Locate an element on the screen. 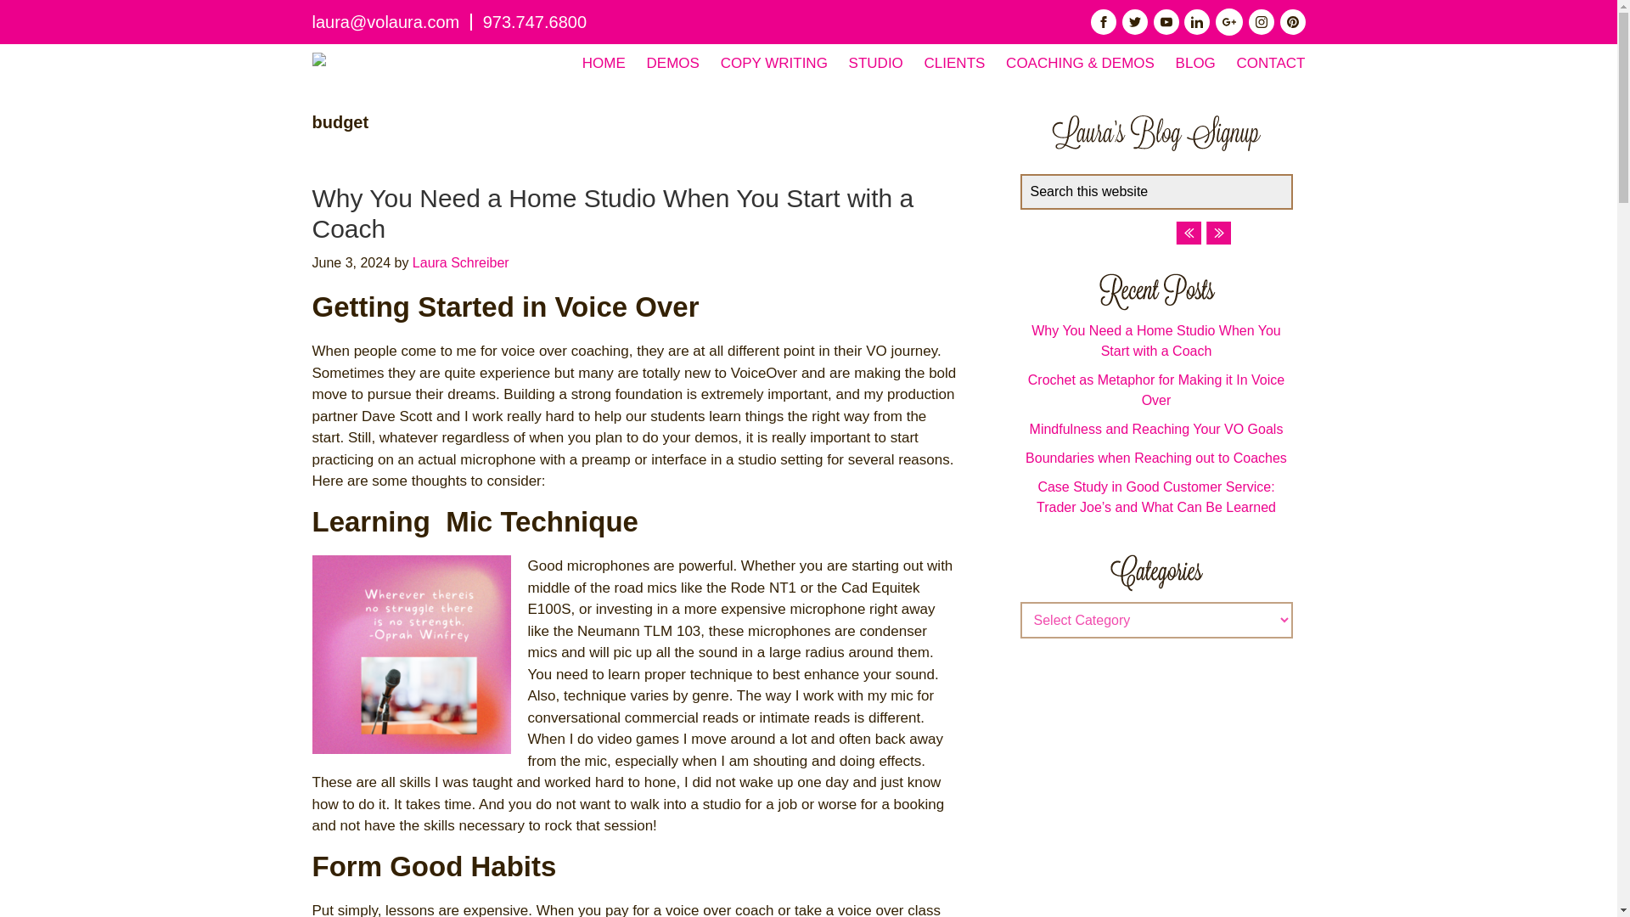 The width and height of the screenshot is (1630, 917). COPY WRITING is located at coordinates (774, 63).